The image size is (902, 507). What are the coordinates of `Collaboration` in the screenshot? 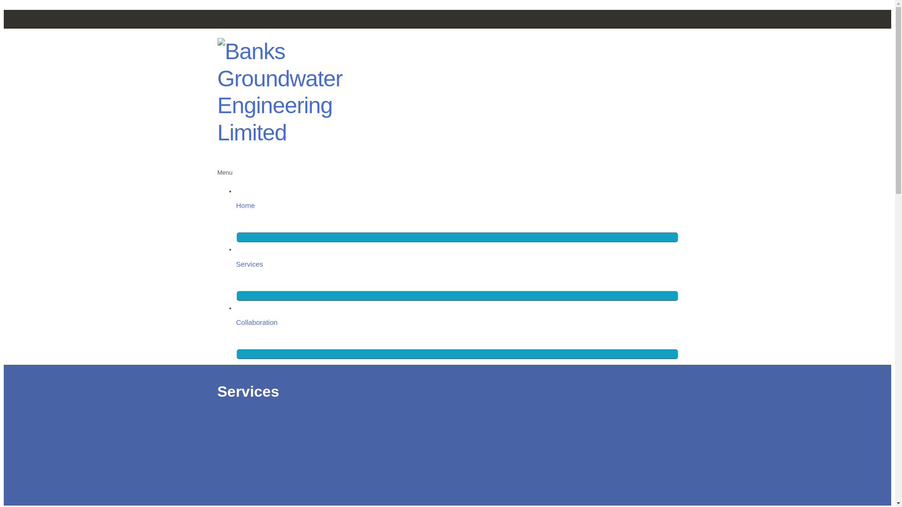 It's located at (457, 323).